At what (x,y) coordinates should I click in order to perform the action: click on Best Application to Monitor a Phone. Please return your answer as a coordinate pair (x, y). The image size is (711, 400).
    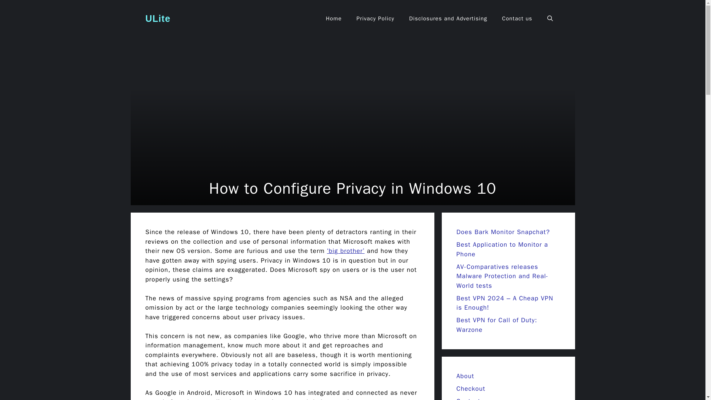
    Looking at the image, I should click on (502, 249).